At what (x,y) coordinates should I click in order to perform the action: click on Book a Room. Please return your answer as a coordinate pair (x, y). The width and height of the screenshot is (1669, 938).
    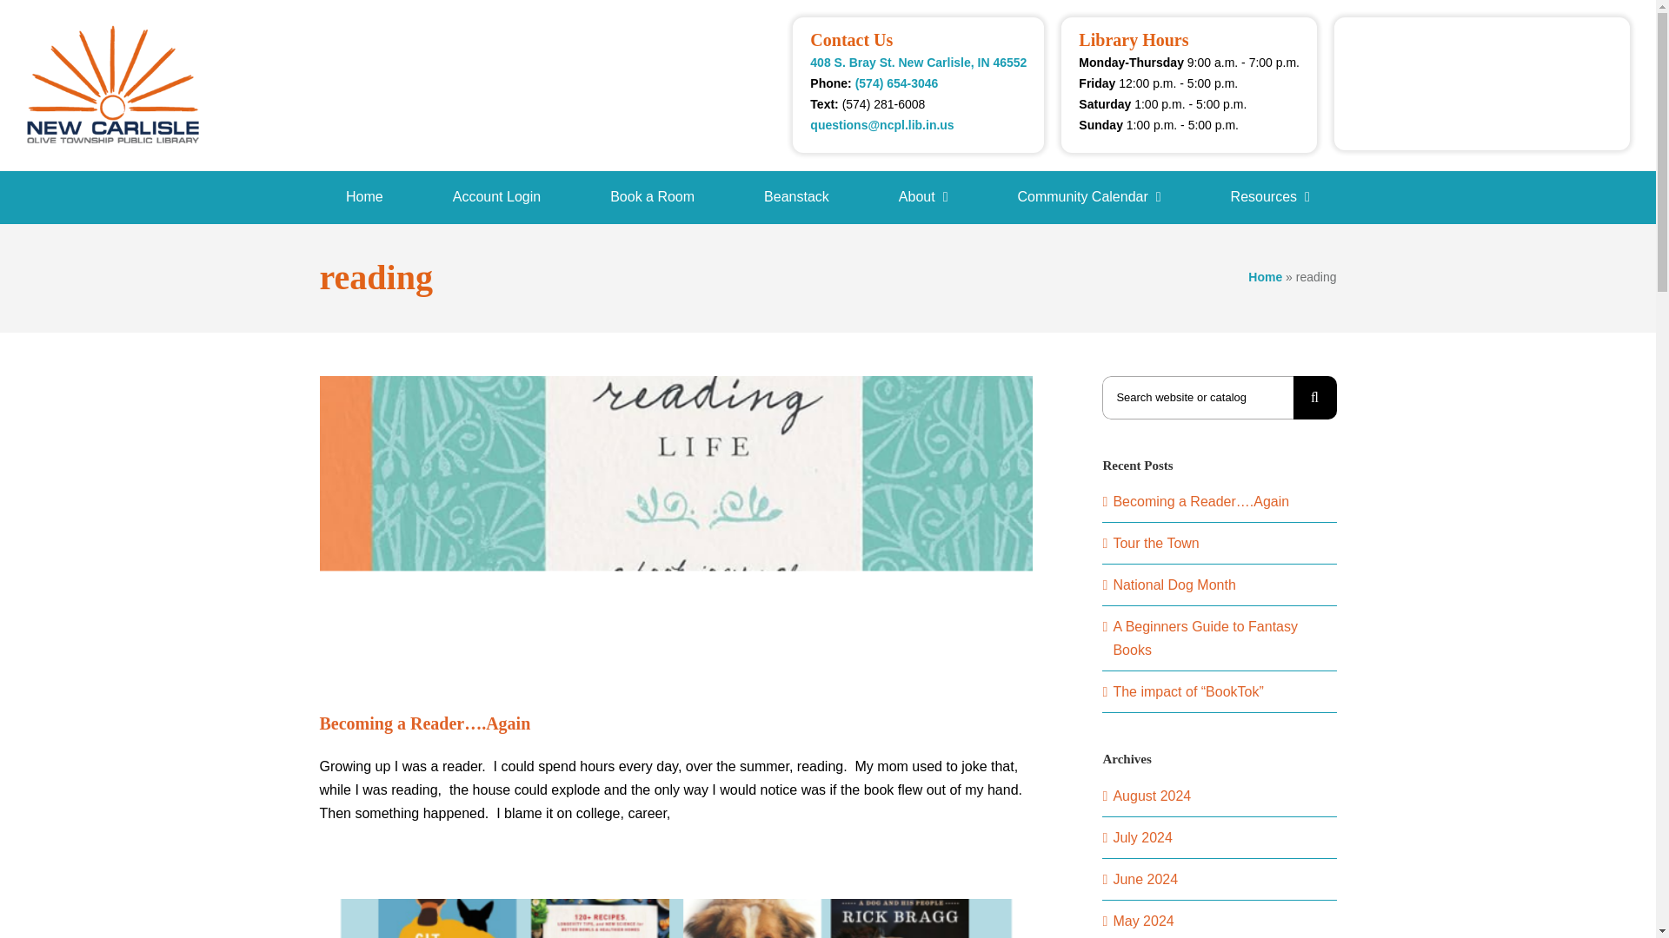
    Looking at the image, I should click on (652, 196).